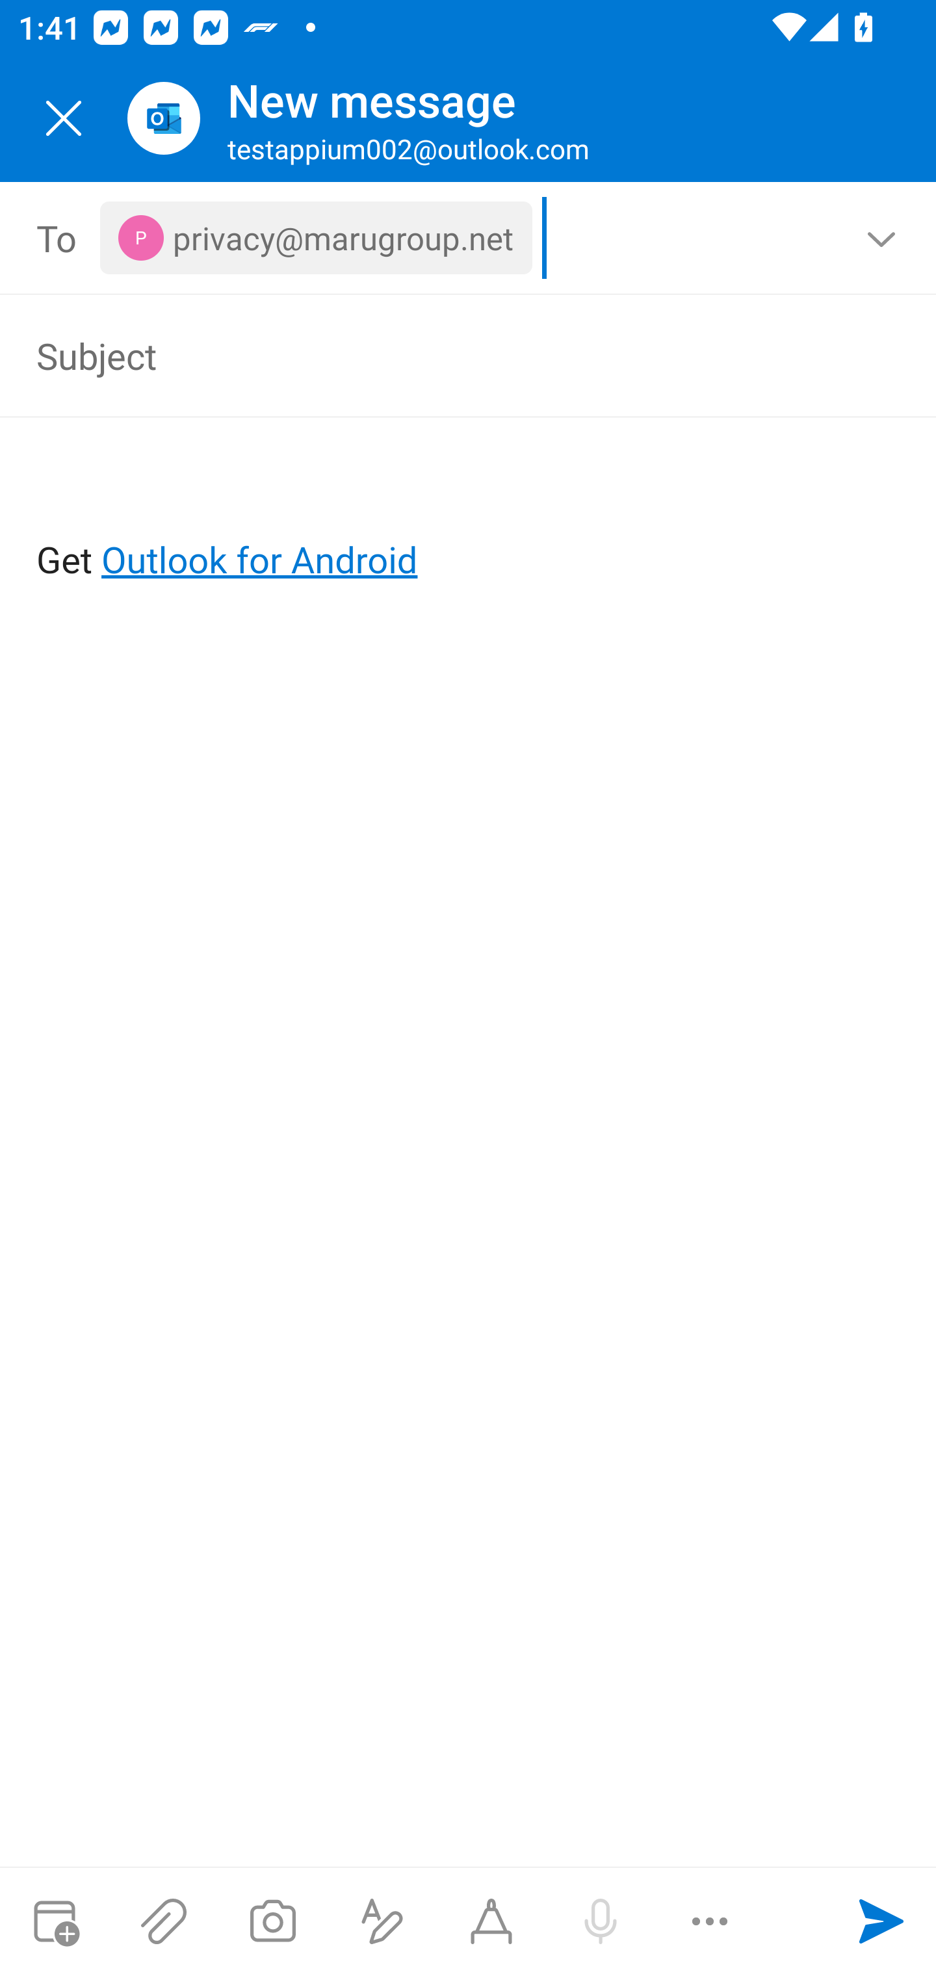 The image size is (936, 1976). What do you see at coordinates (469, 519) in the screenshot?
I see `

Get Outlook for Android` at bounding box center [469, 519].